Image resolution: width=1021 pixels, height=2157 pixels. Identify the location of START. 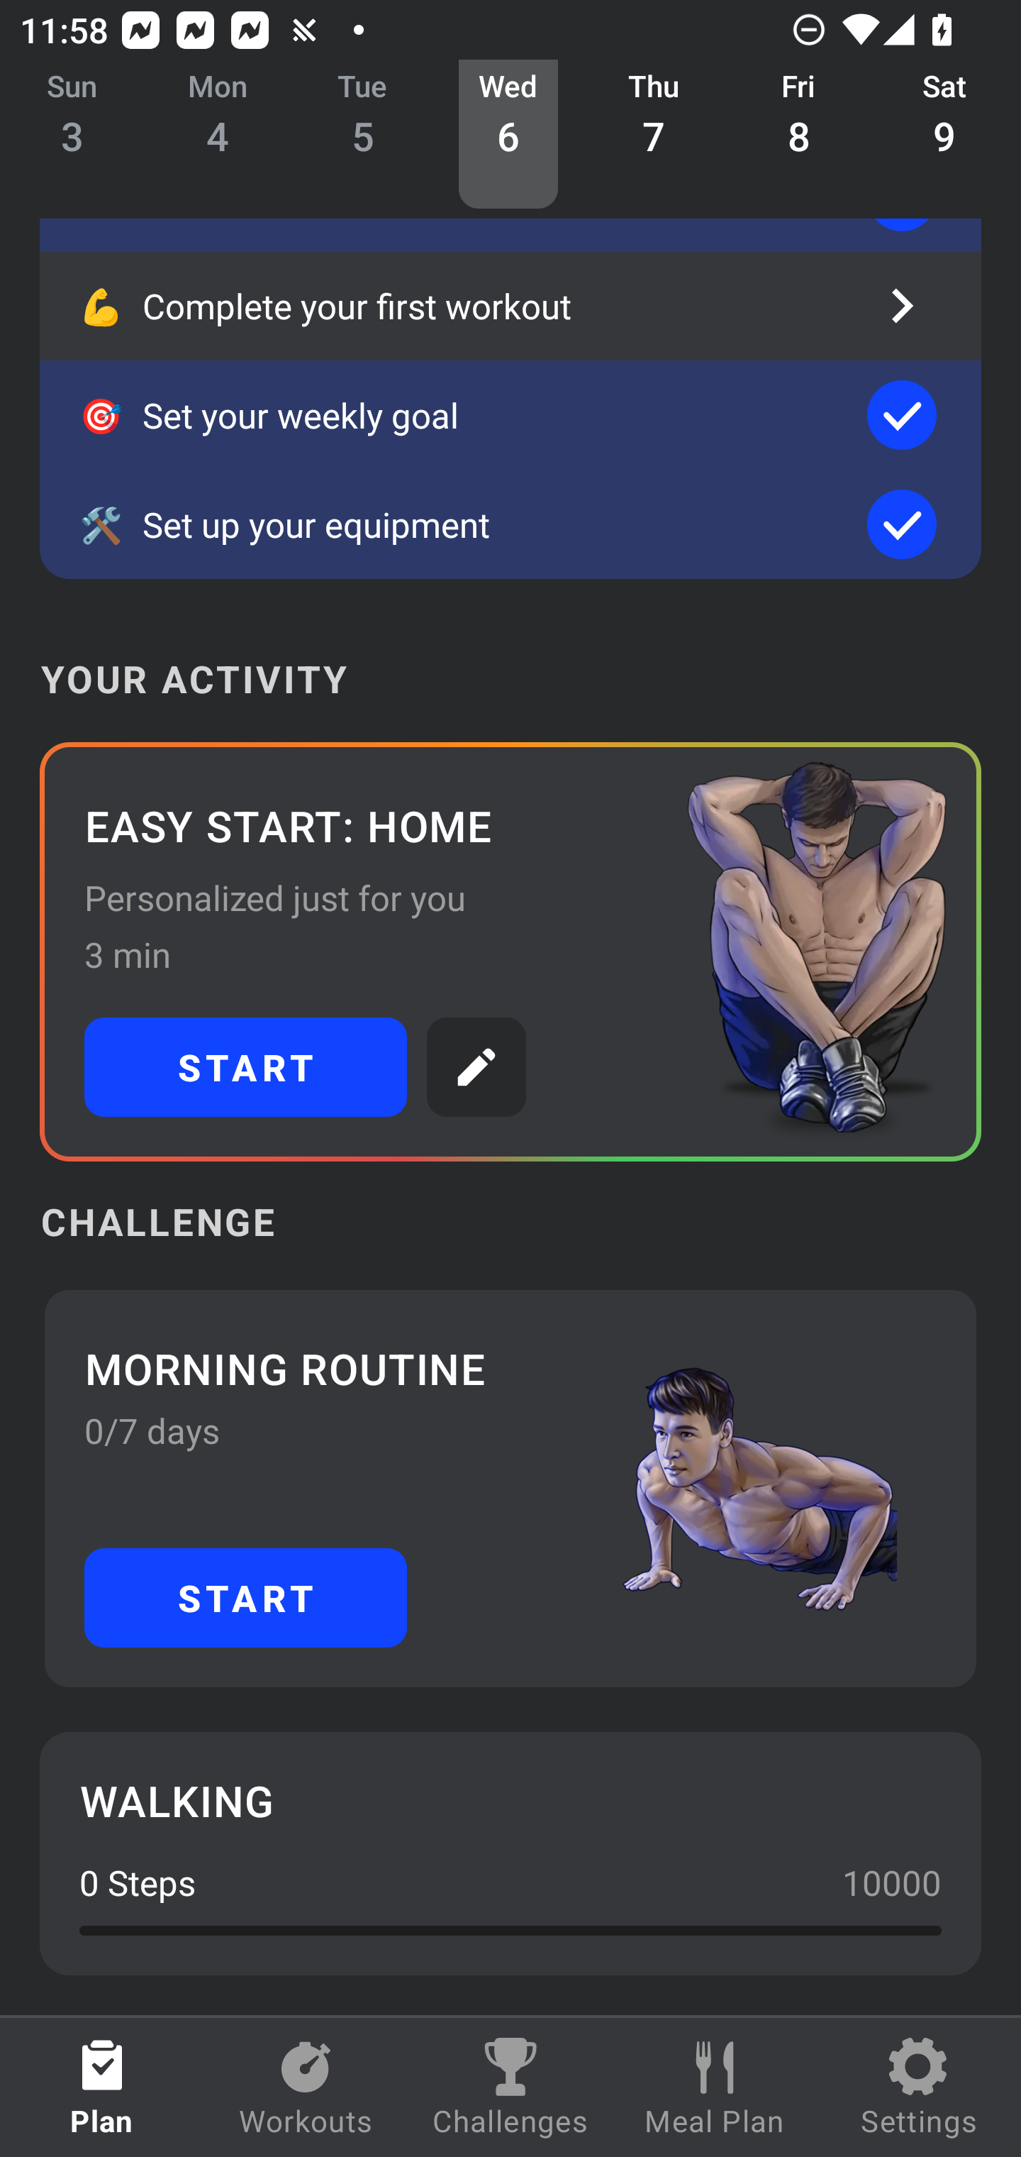
(245, 1067).